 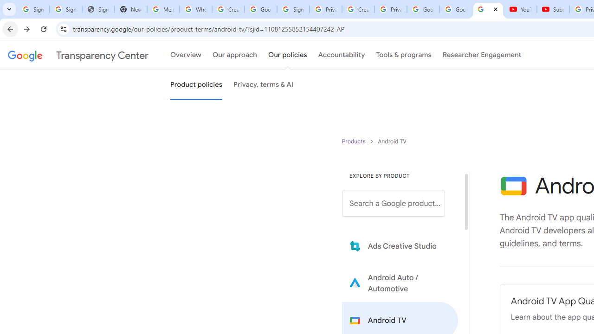 I want to click on Search a Google product from below list., so click(x=394, y=204).